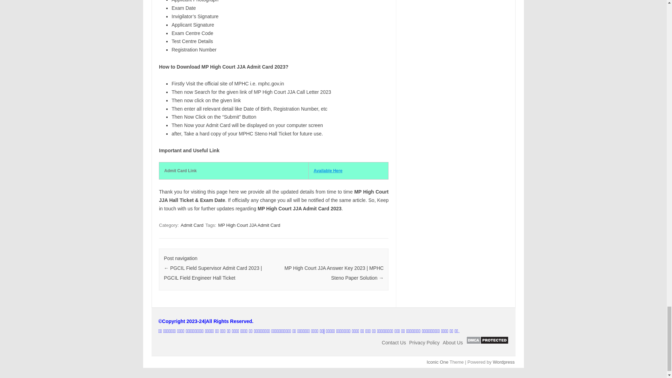  I want to click on Admit Card, so click(192, 225).